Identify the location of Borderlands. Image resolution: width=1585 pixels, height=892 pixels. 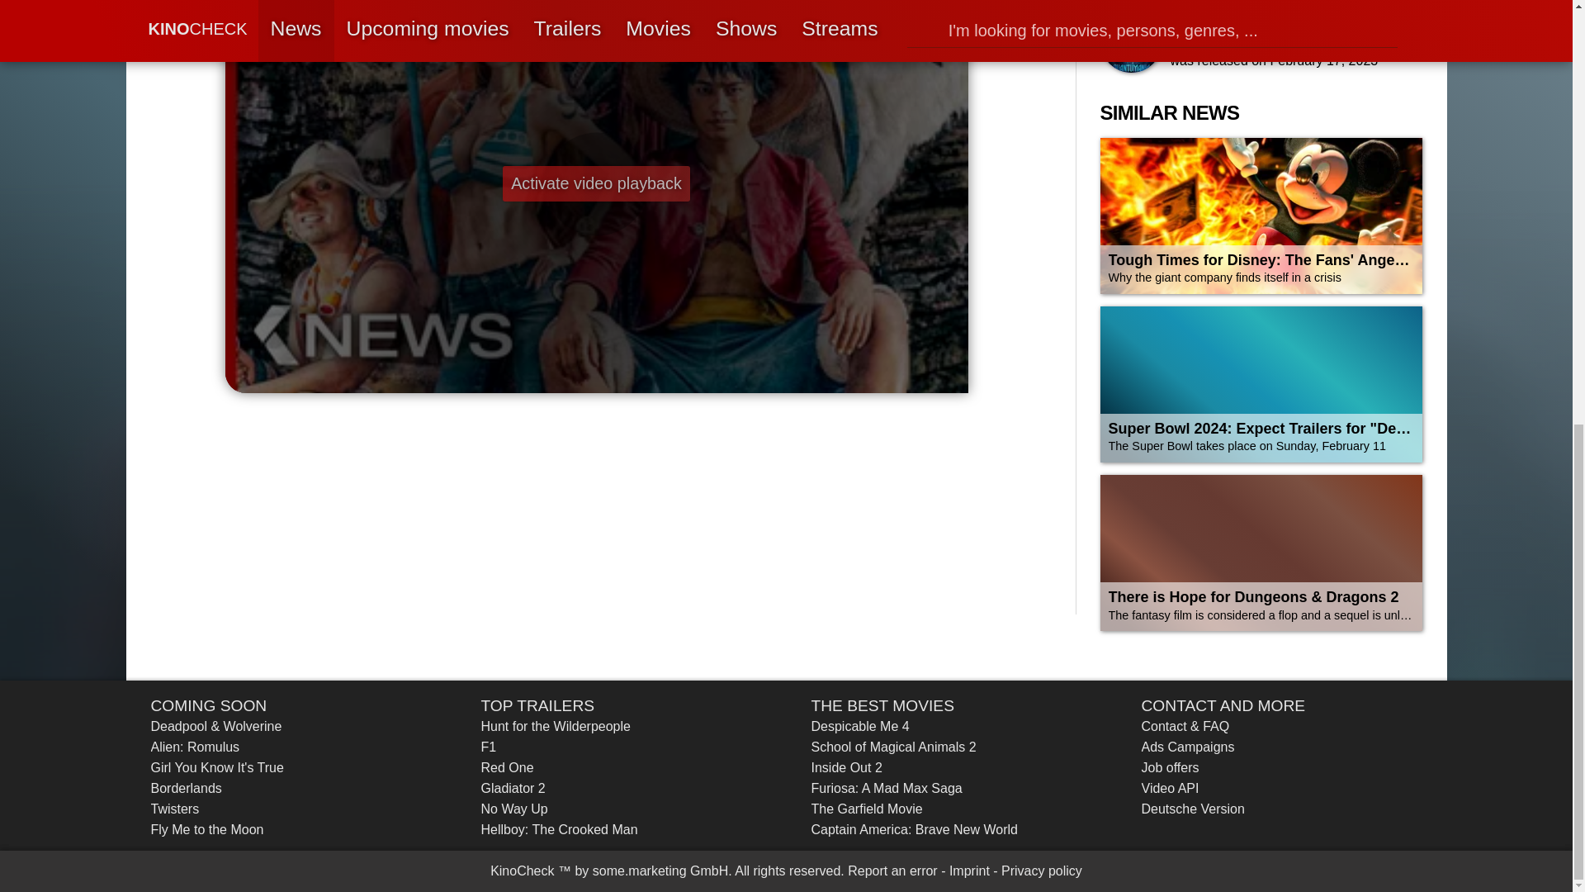
(186, 789).